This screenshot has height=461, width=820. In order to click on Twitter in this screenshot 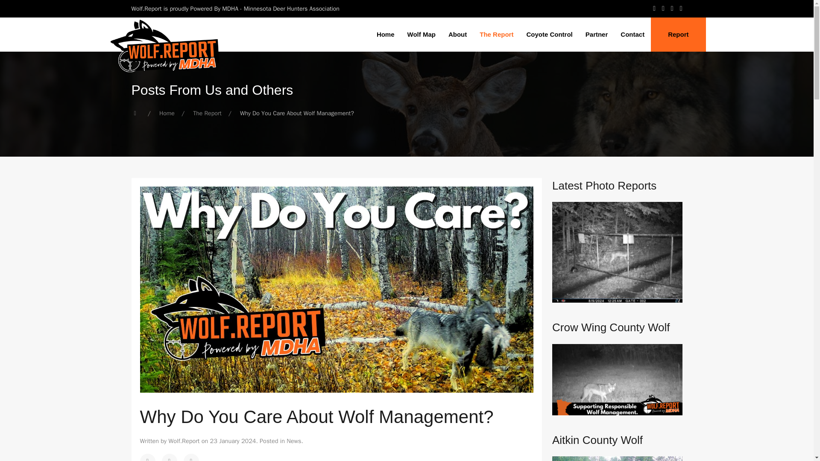, I will do `click(169, 457)`.